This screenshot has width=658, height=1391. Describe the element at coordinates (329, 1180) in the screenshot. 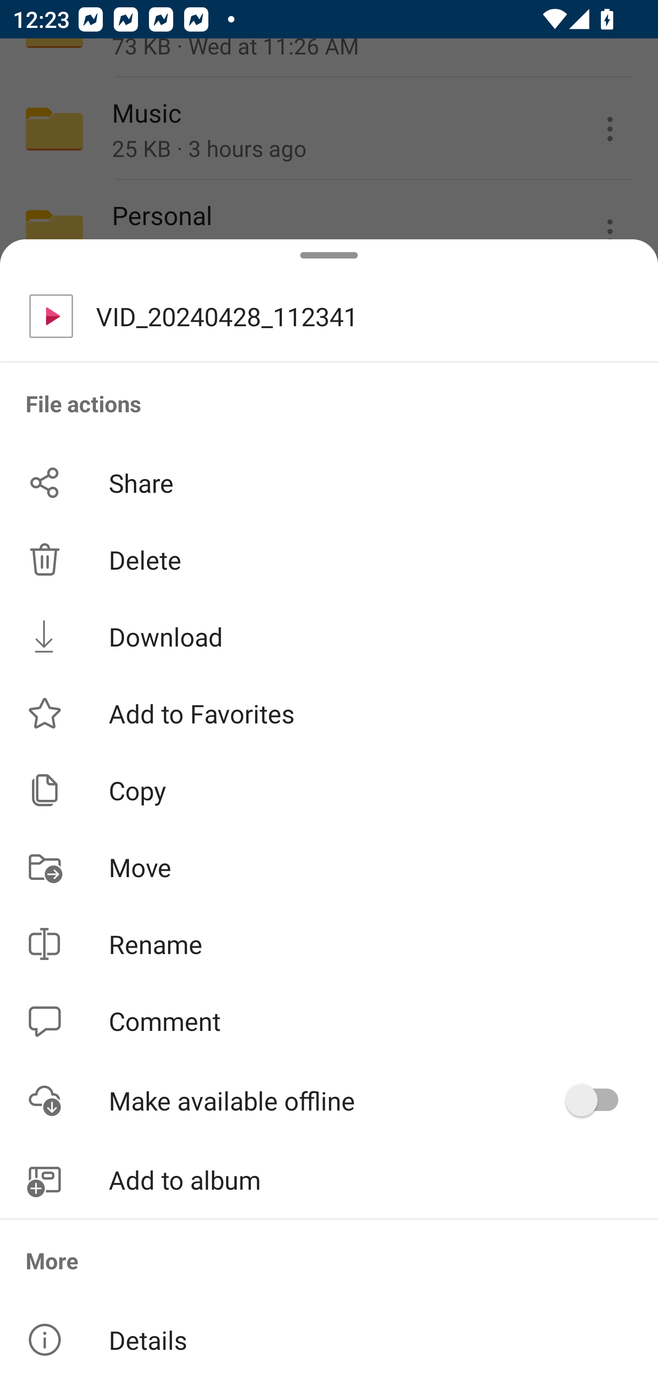

I see `Add to album button Add to album` at that location.